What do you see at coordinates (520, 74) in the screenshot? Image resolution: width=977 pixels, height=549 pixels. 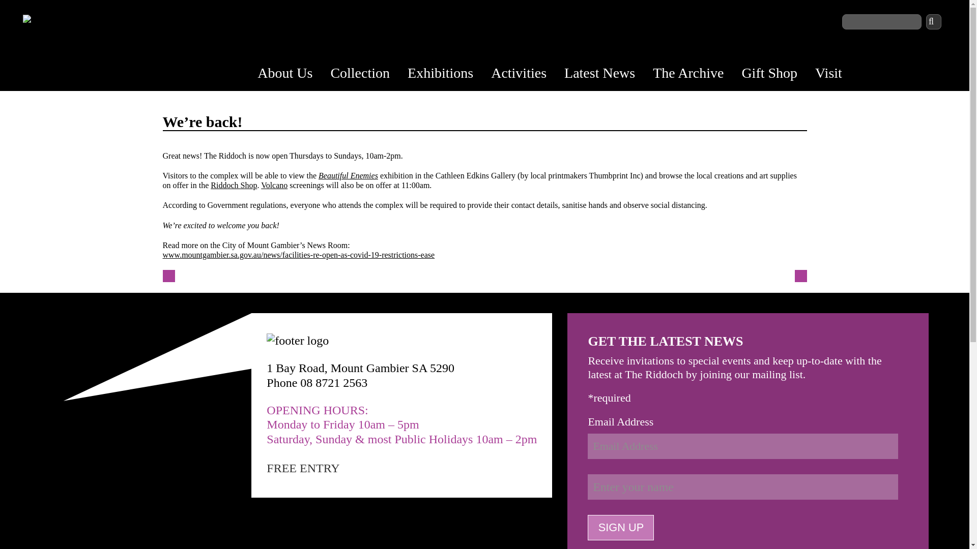 I see `Activities` at bounding box center [520, 74].